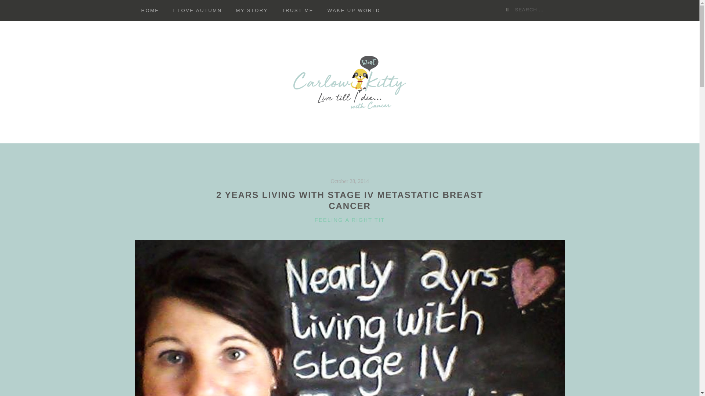  What do you see at coordinates (151, 11) in the screenshot?
I see `HOME` at bounding box center [151, 11].